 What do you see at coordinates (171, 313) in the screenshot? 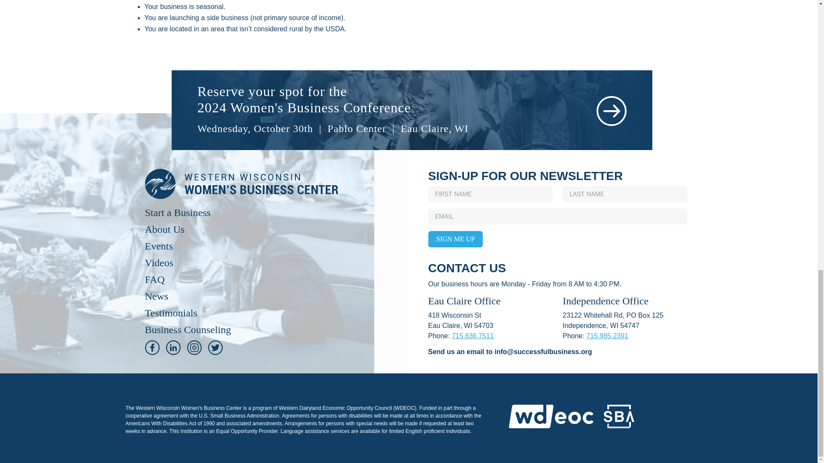
I see `Testimonials` at bounding box center [171, 313].